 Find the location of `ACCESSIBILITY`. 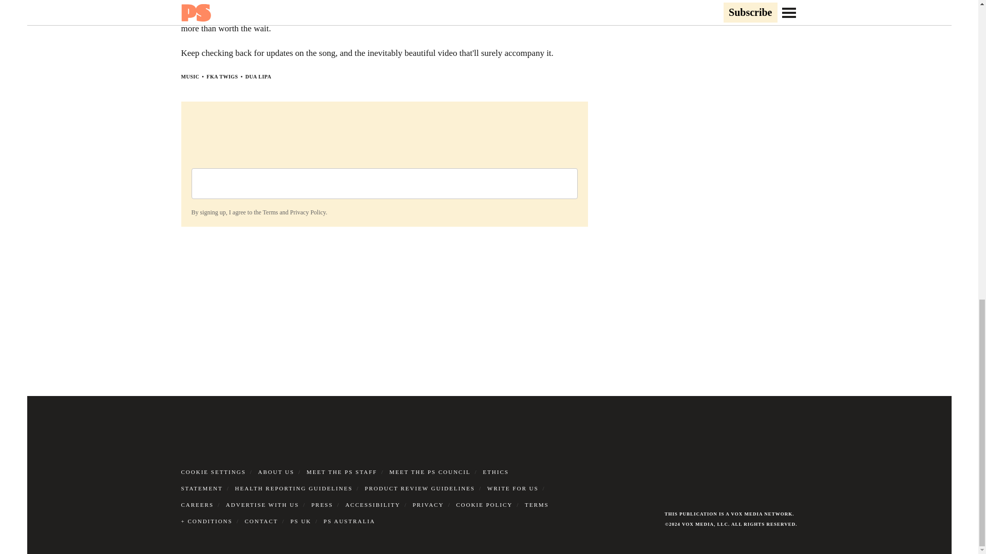

ACCESSIBILITY is located at coordinates (373, 505).